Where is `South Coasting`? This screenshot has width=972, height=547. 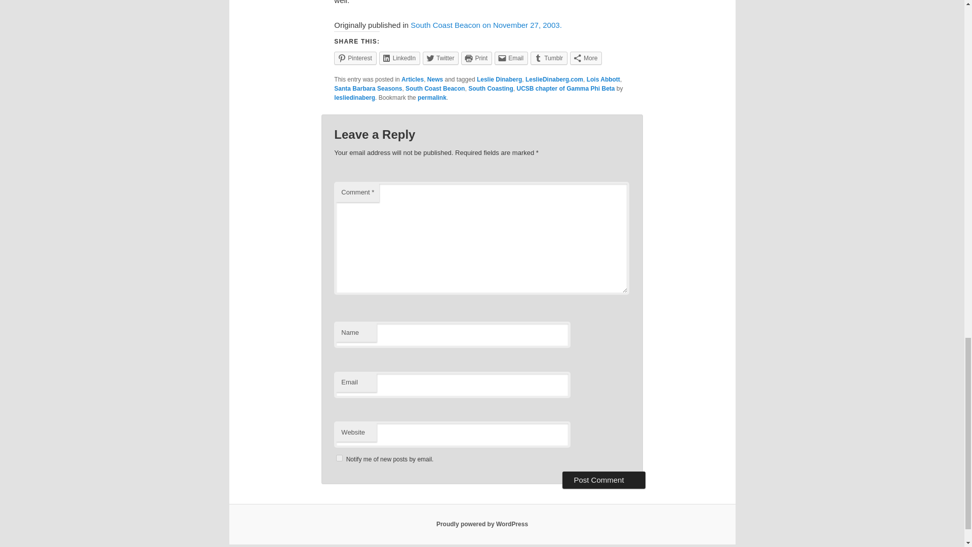
South Coasting is located at coordinates (491, 89).